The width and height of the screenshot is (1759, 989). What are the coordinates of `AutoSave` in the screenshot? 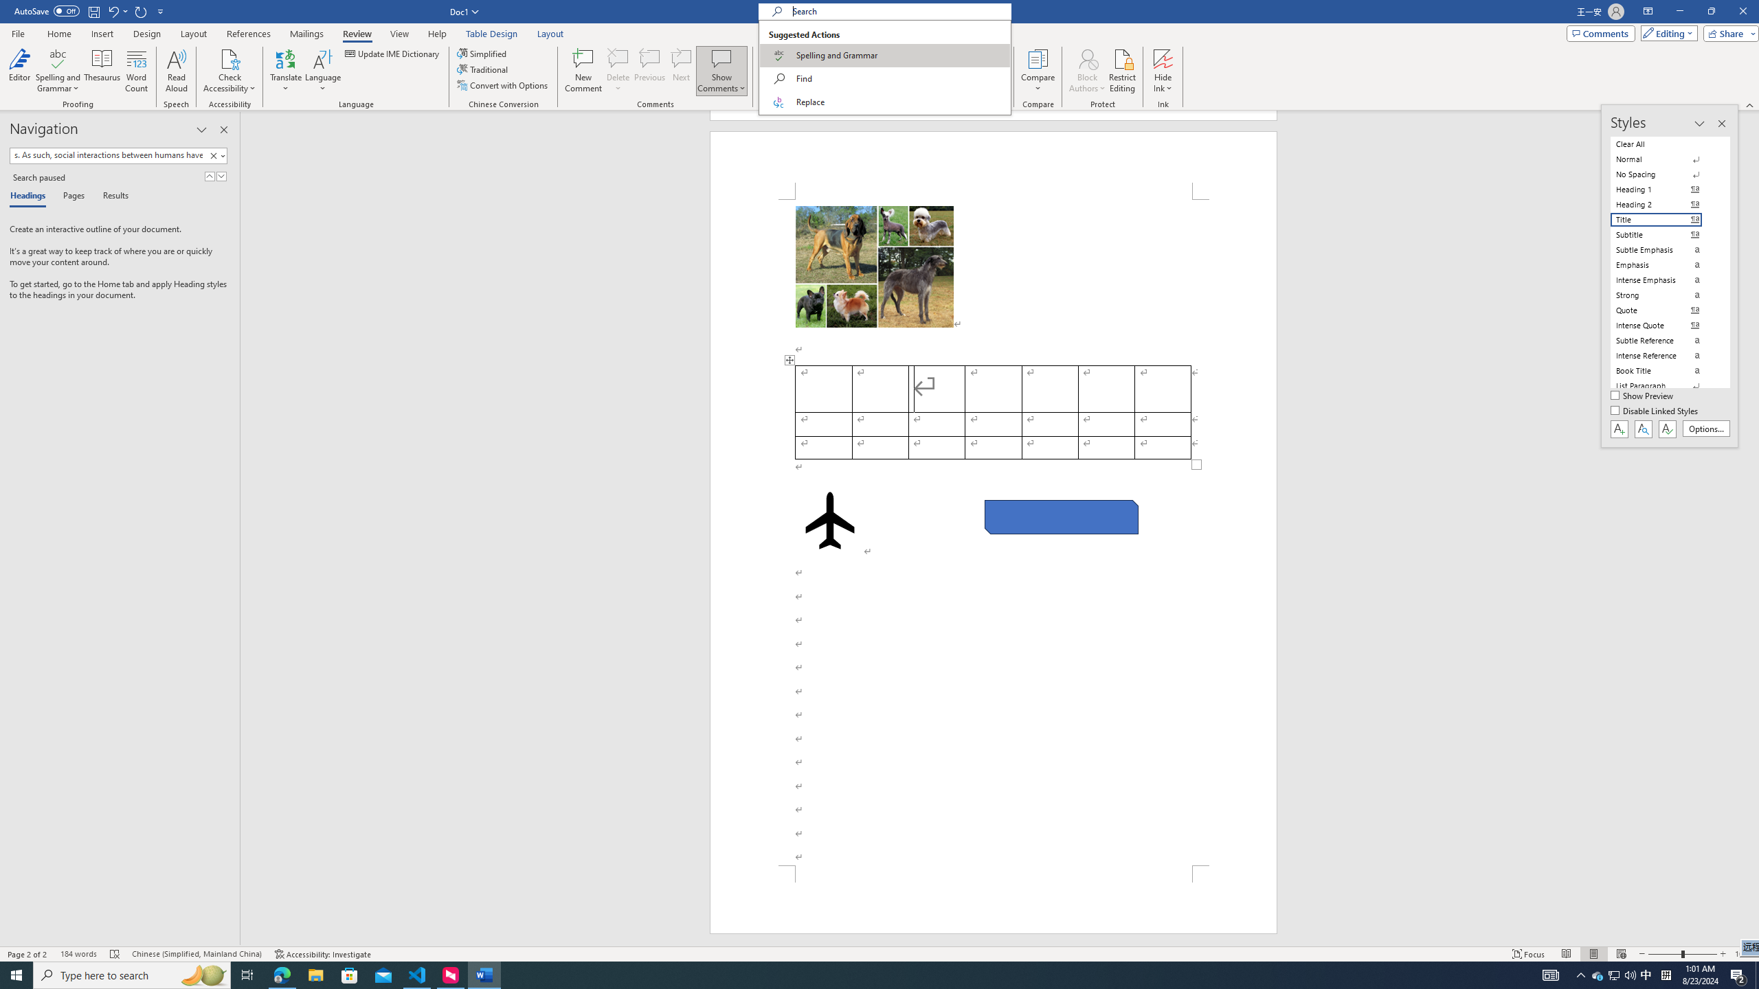 It's located at (47, 11).